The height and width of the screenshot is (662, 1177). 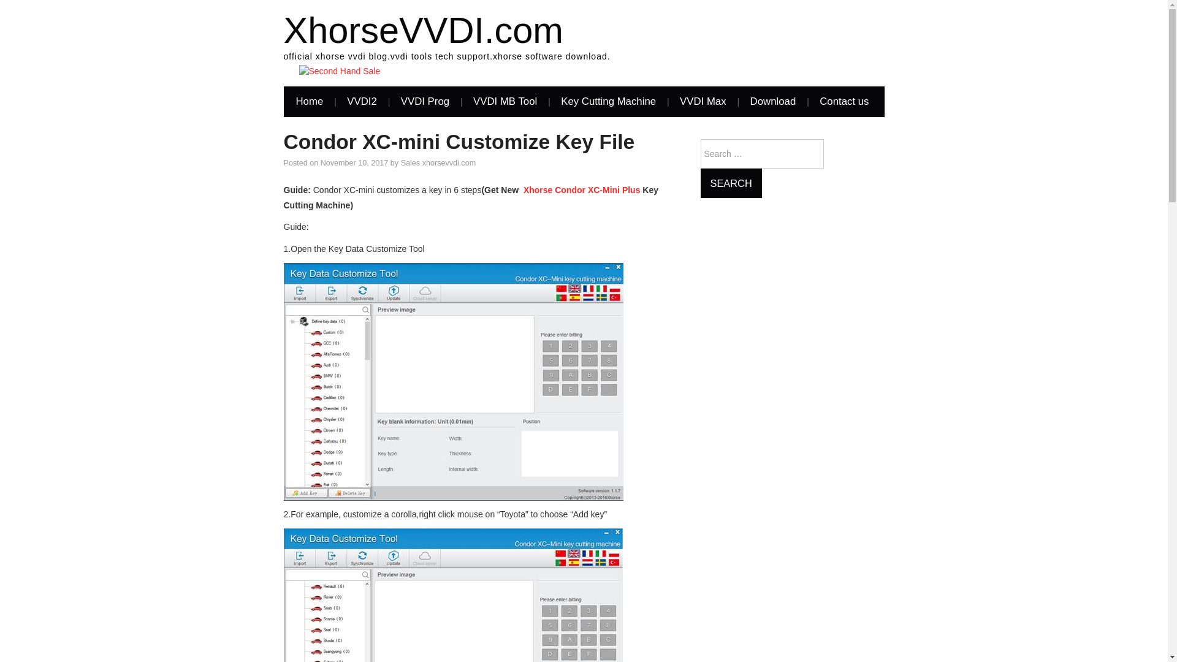 I want to click on XhorseVVDI.com, so click(x=423, y=31).